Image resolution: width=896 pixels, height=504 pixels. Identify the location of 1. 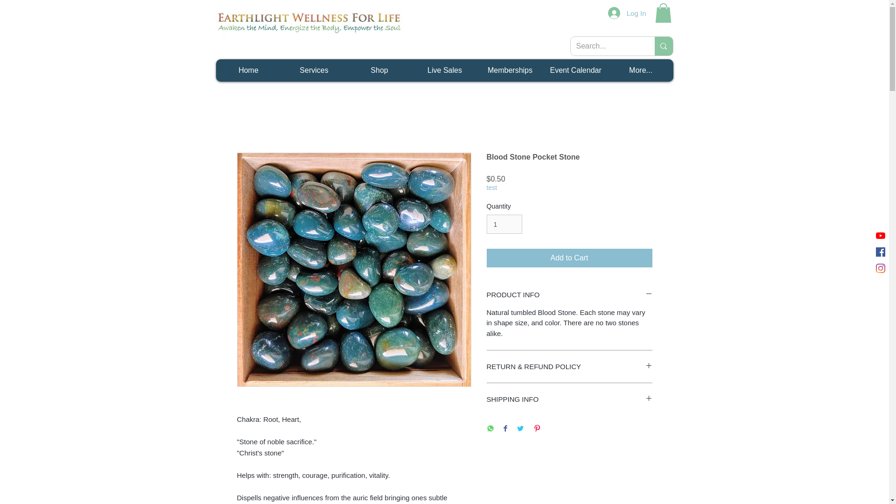
(504, 224).